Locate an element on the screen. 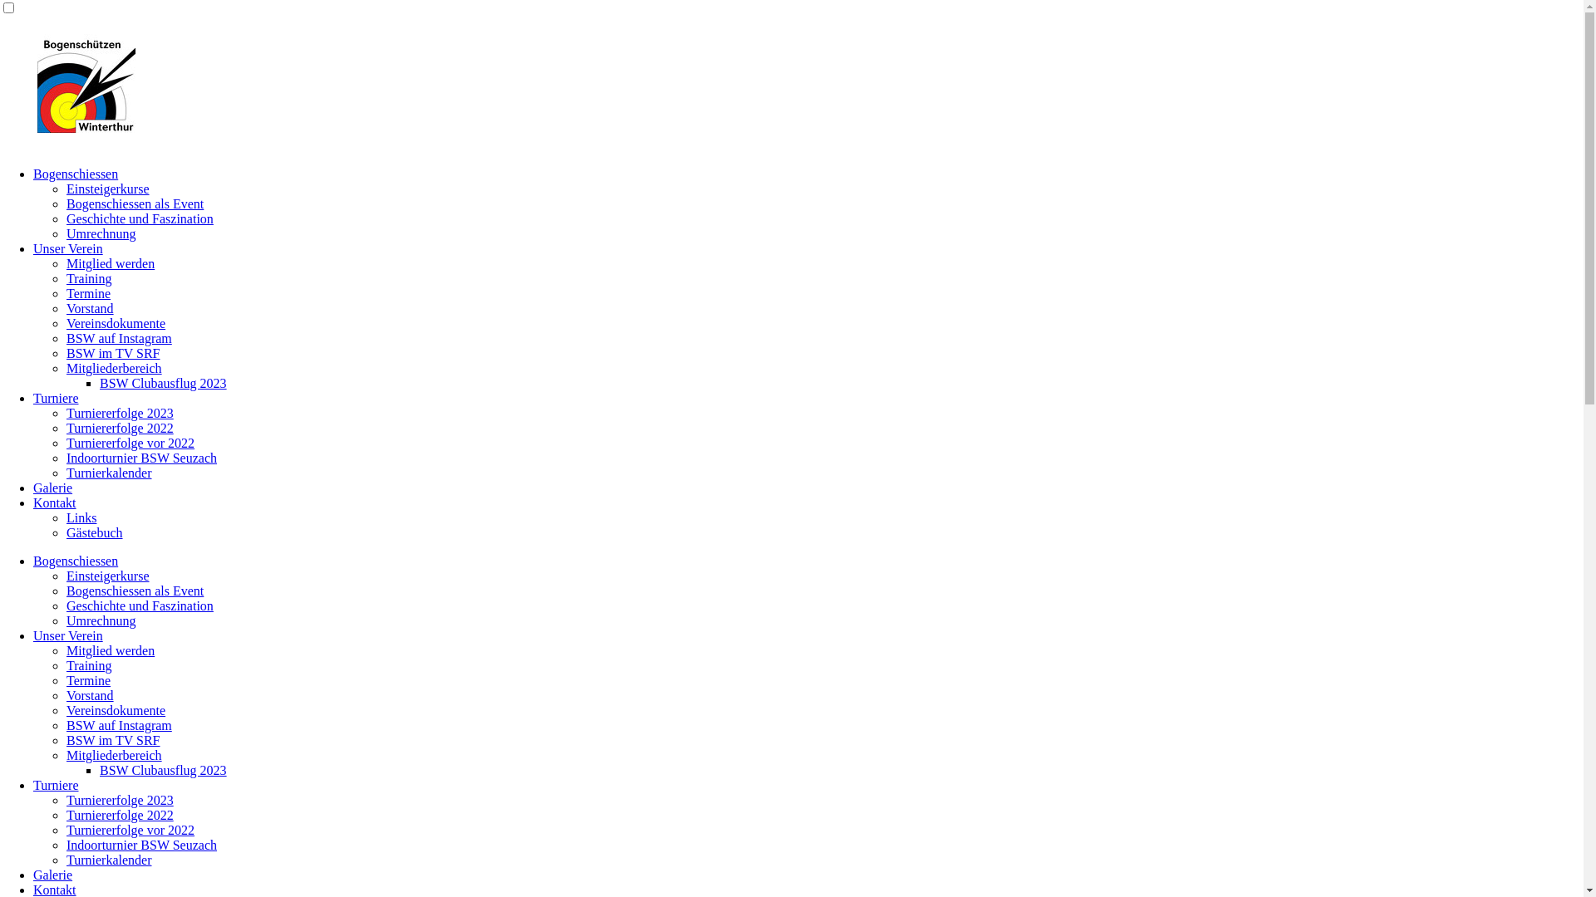 The image size is (1596, 897). Galerie is located at coordinates (53, 875).